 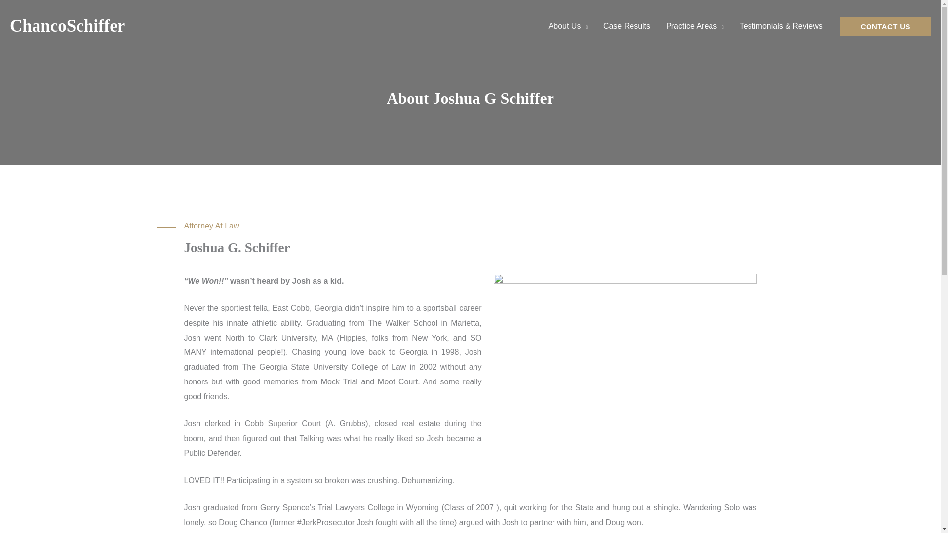 What do you see at coordinates (885, 26) in the screenshot?
I see `CONTACT US` at bounding box center [885, 26].